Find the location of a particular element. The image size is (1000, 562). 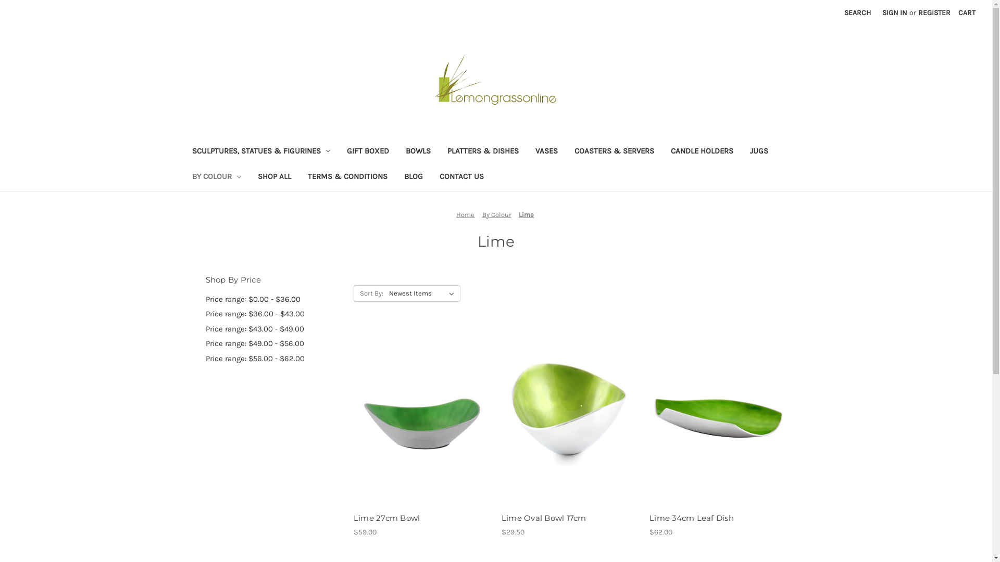

GIFT BOXED is located at coordinates (368, 152).